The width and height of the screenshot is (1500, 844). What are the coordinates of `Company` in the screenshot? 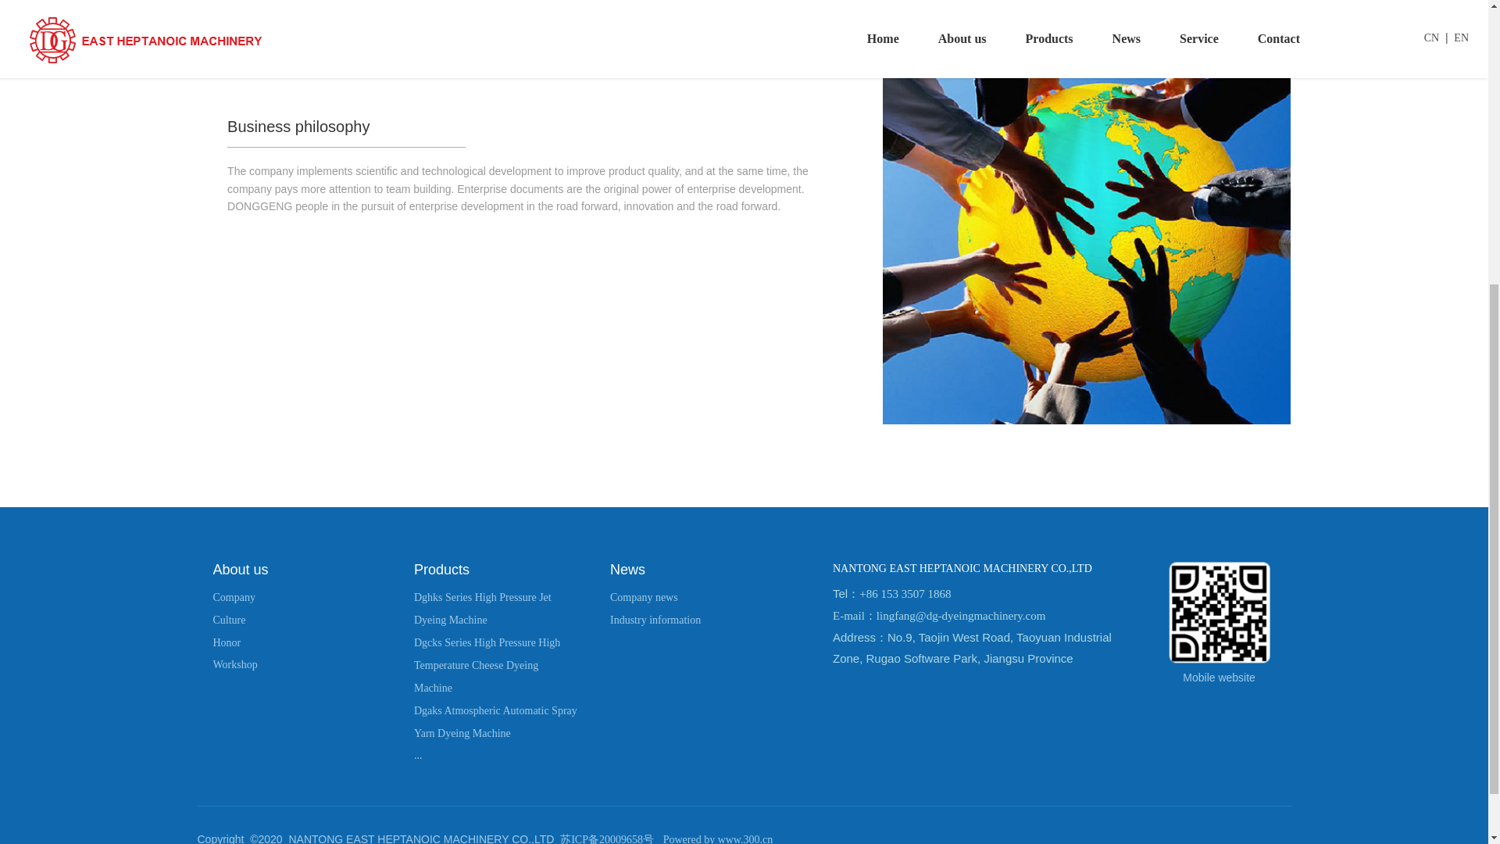 It's located at (234, 597).